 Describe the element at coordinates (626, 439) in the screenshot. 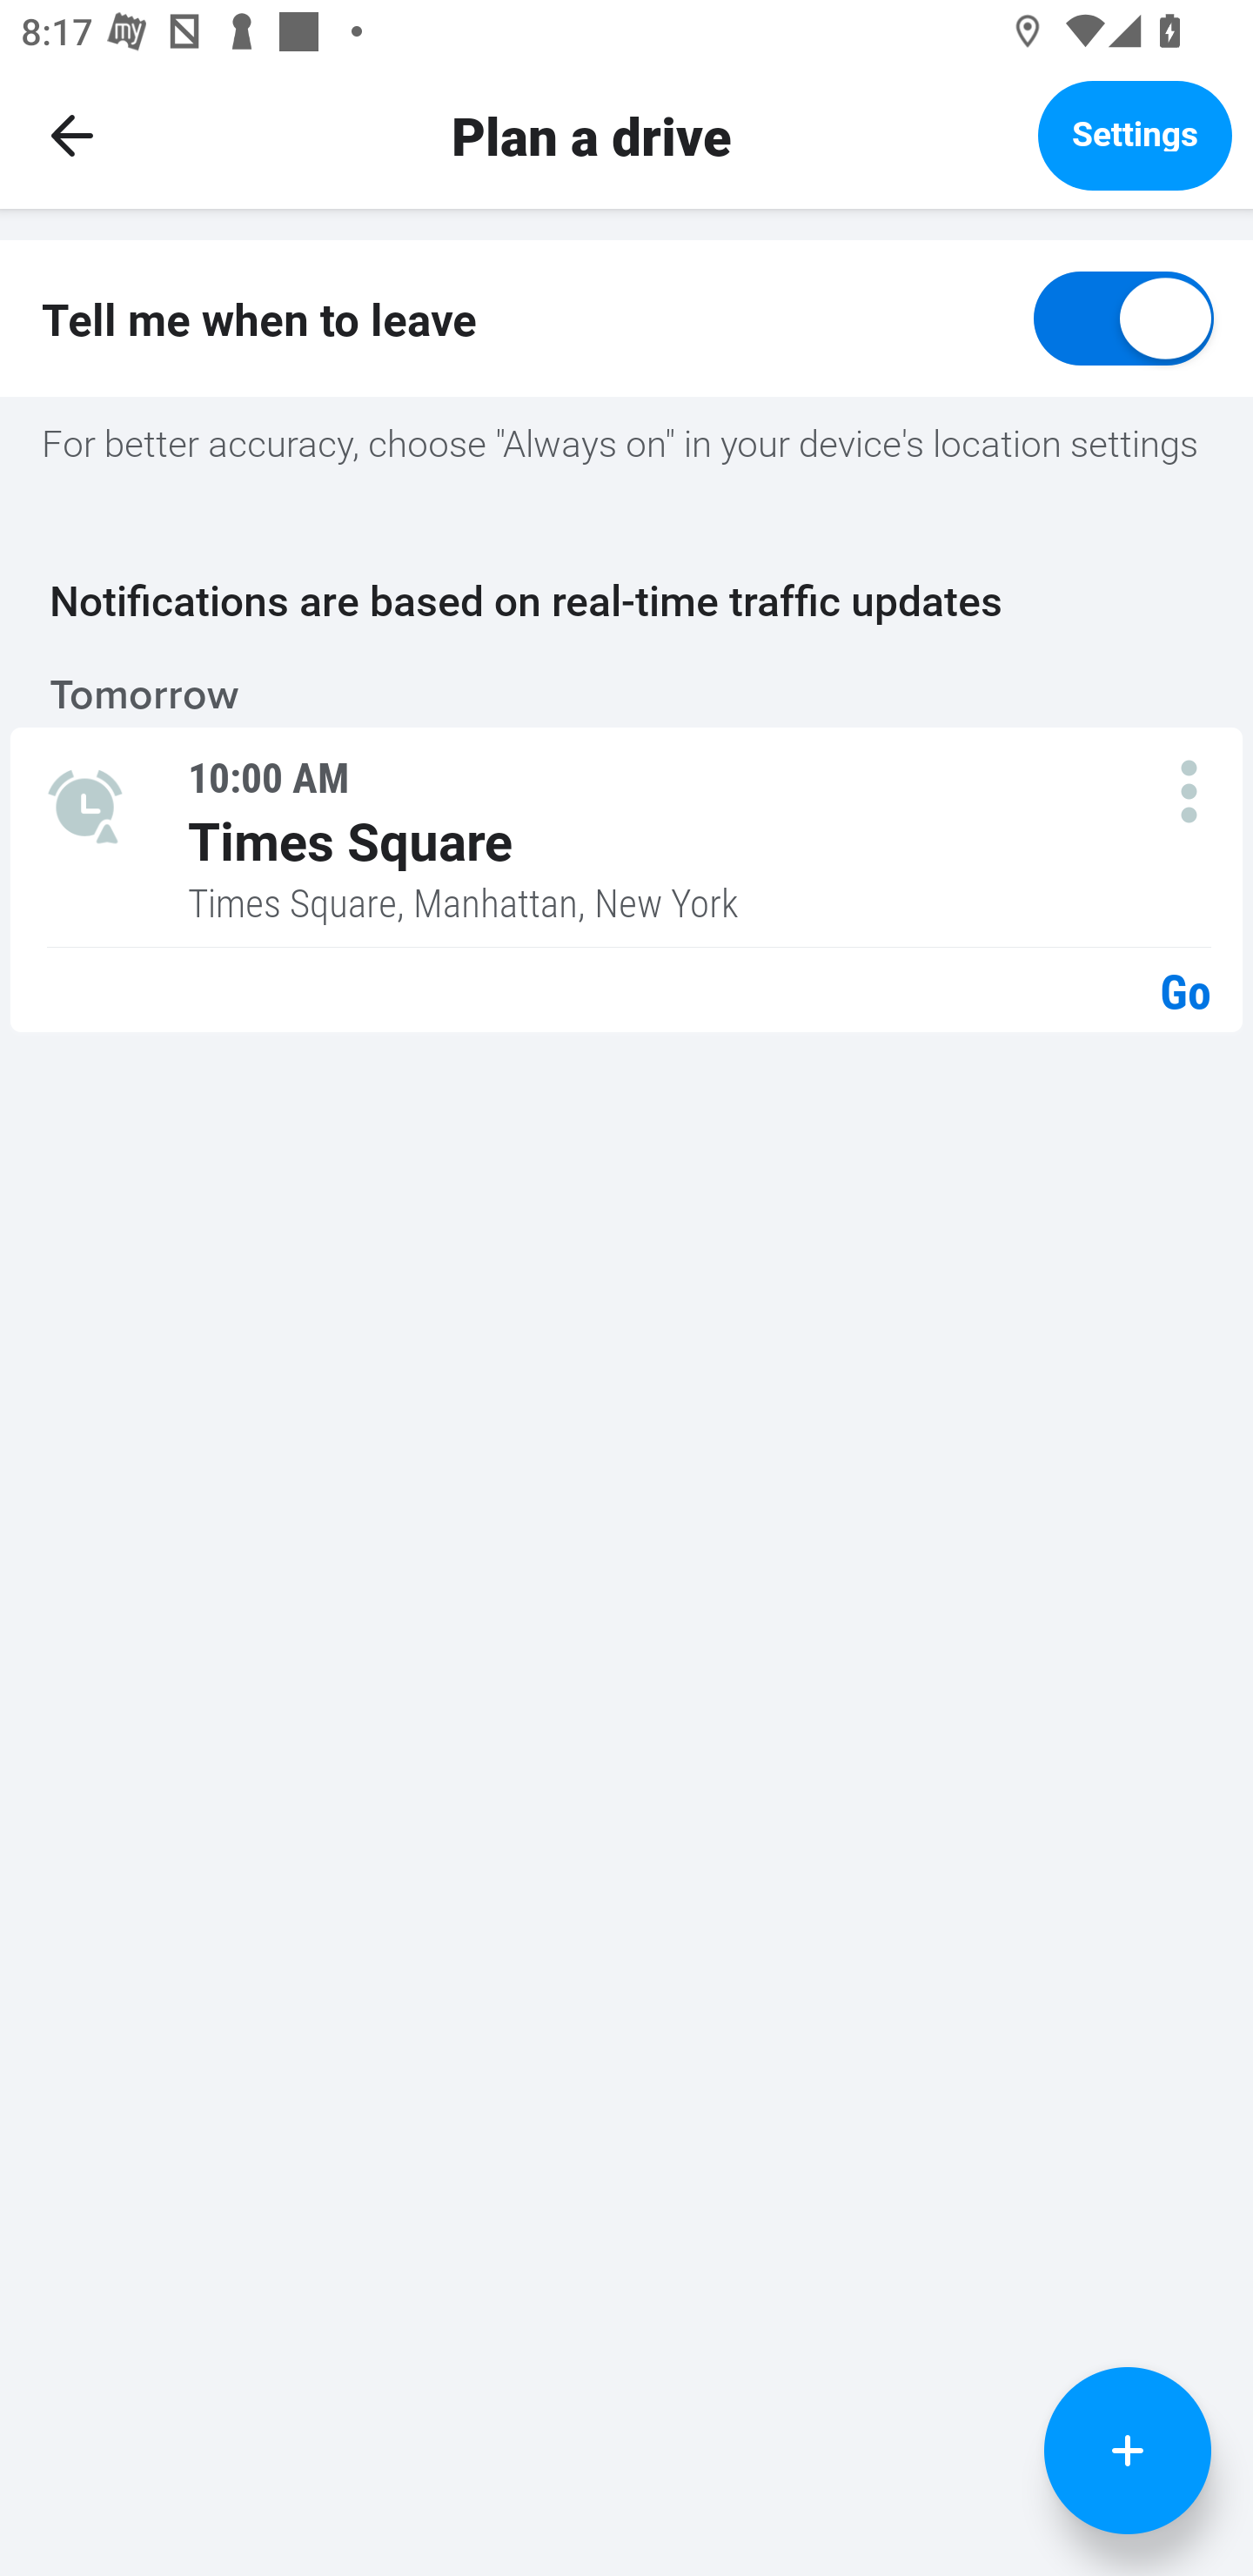

I see `Hey Wazer! View profile` at that location.